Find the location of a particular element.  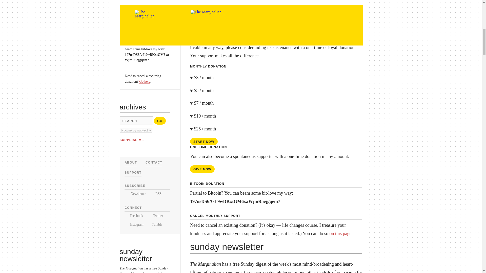

Newsletter is located at coordinates (135, 194).